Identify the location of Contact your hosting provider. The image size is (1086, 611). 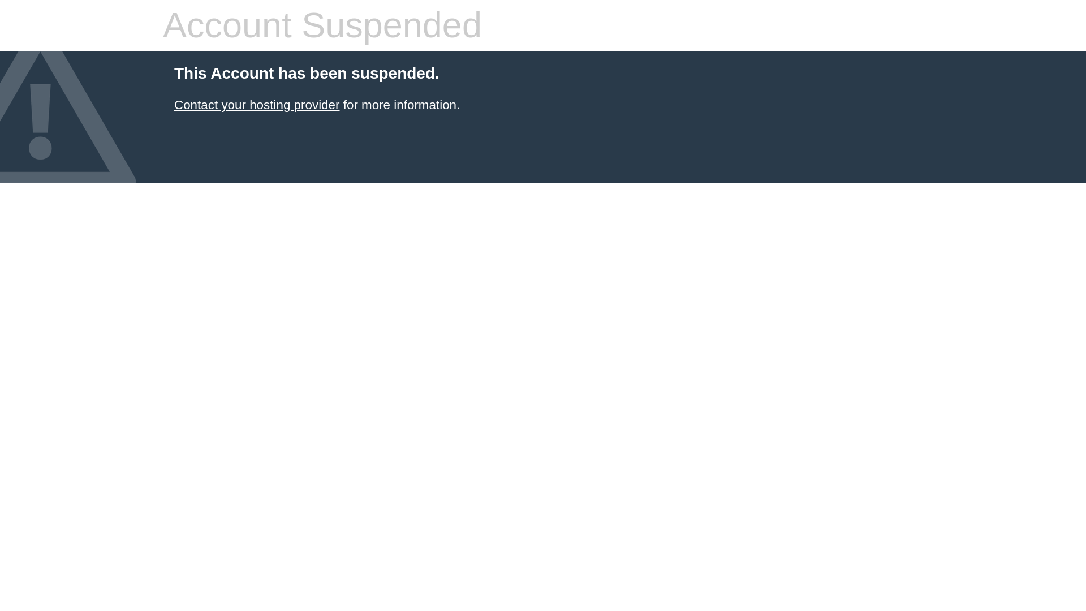
(256, 104).